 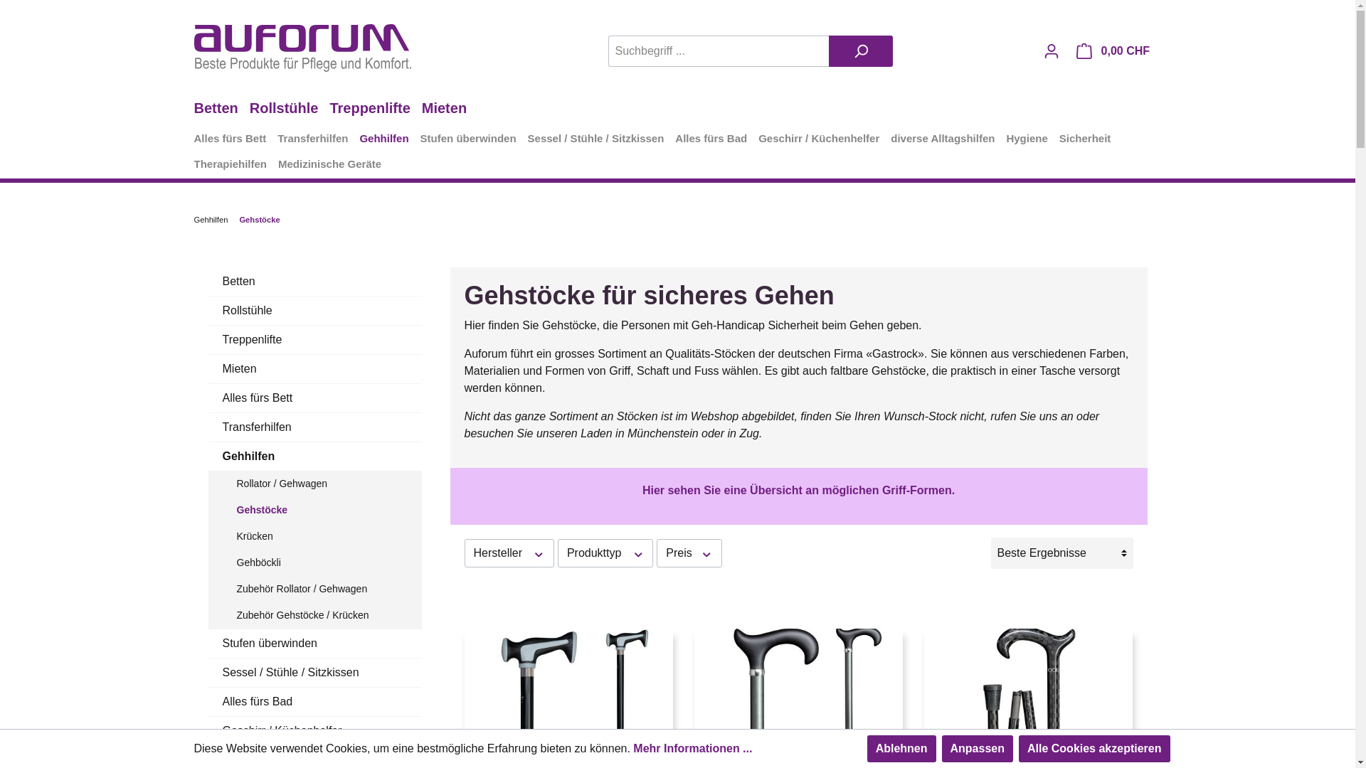 I want to click on Rollator / Gehwagen, so click(x=322, y=484).